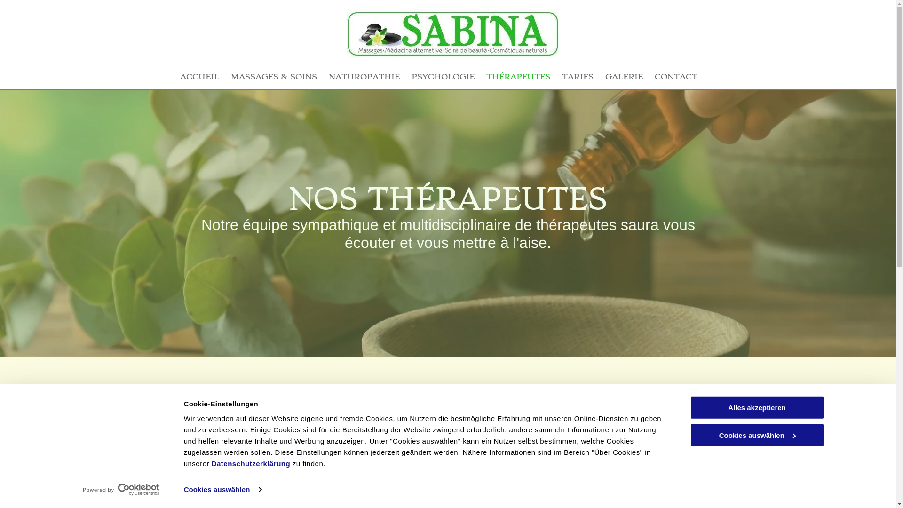 The width and height of the screenshot is (903, 508). What do you see at coordinates (364, 77) in the screenshot?
I see `NATUROPATHIE` at bounding box center [364, 77].